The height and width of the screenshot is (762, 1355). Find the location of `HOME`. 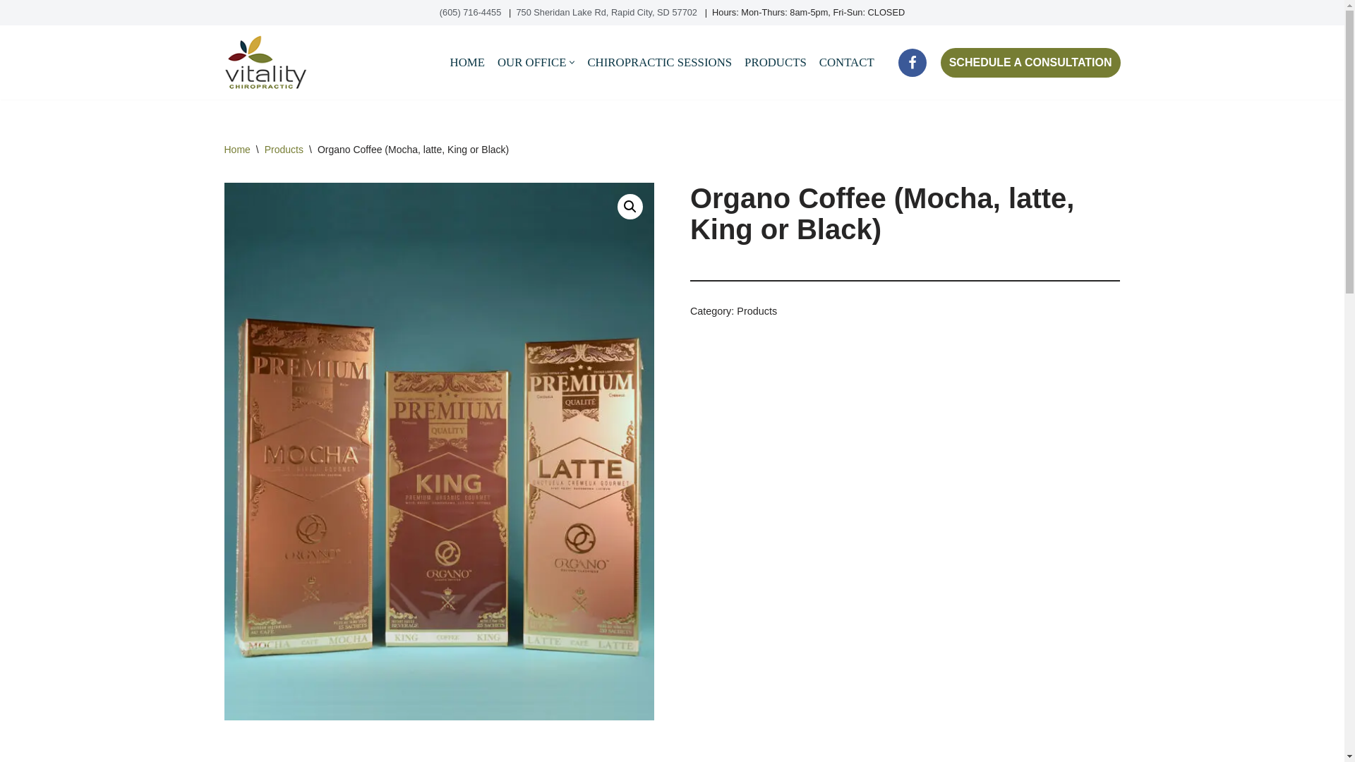

HOME is located at coordinates (467, 62).